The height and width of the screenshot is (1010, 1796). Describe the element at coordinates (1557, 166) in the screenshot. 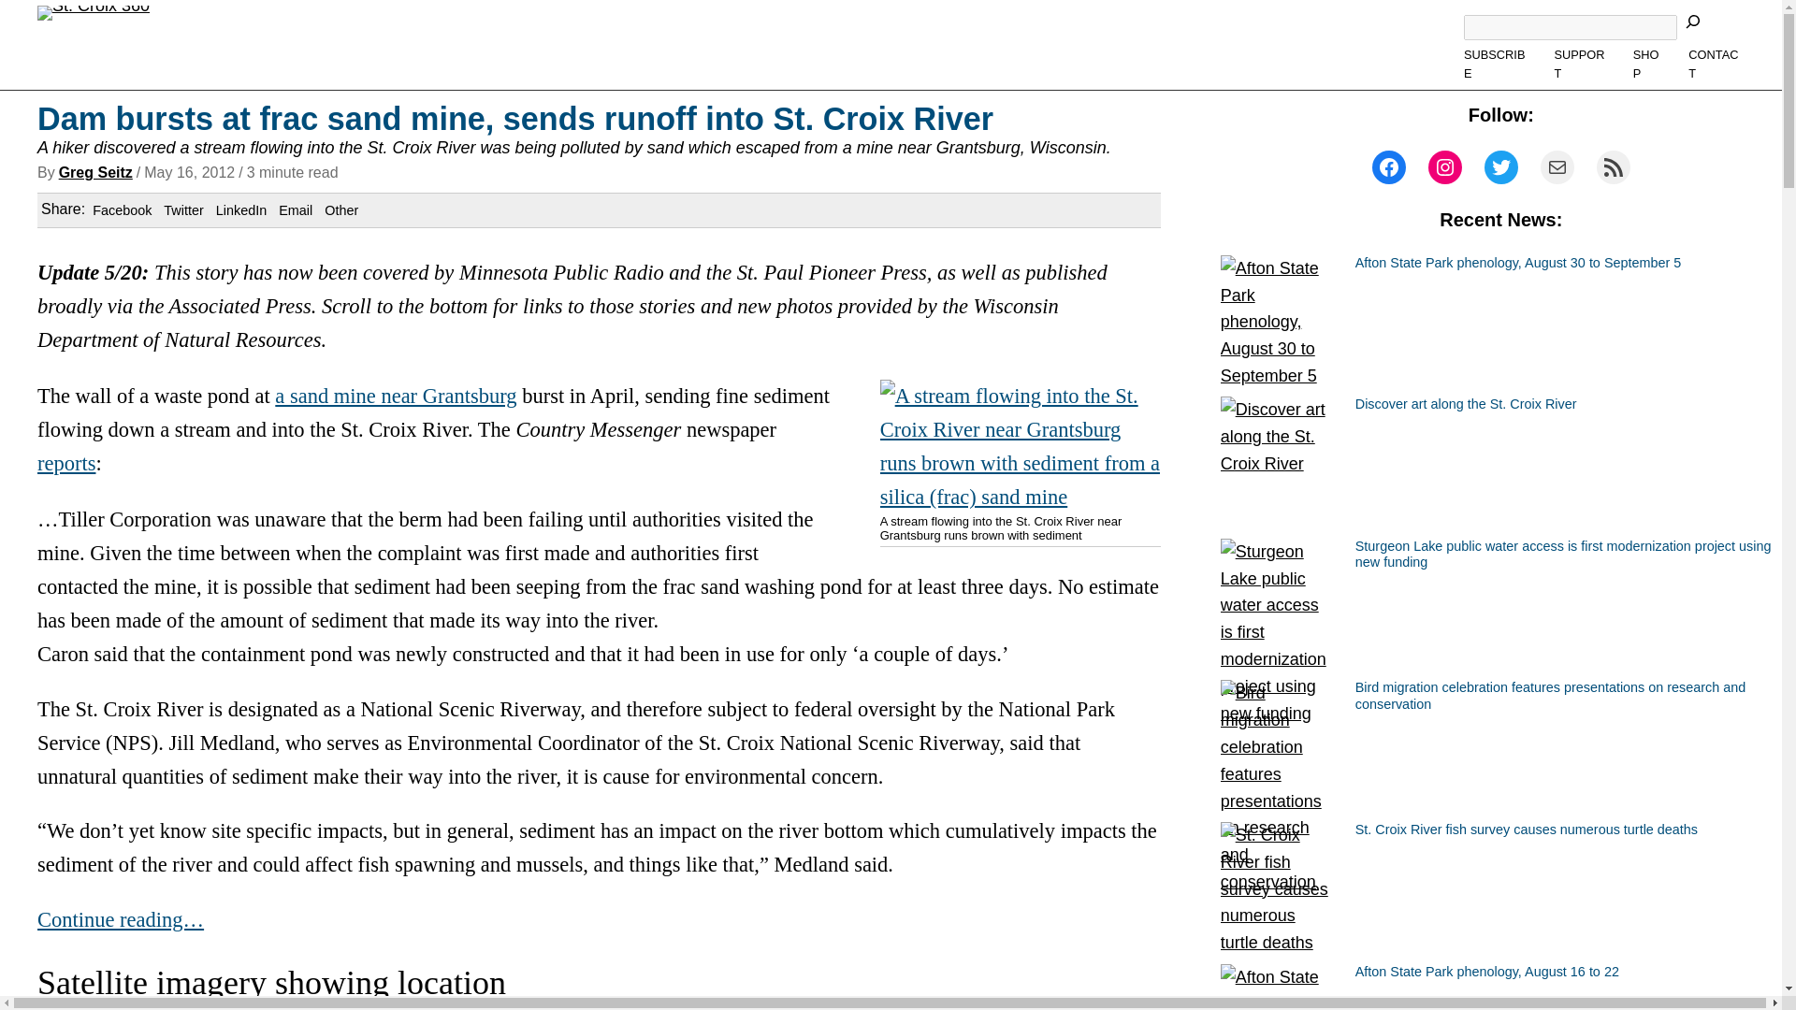

I see `Mail` at that location.